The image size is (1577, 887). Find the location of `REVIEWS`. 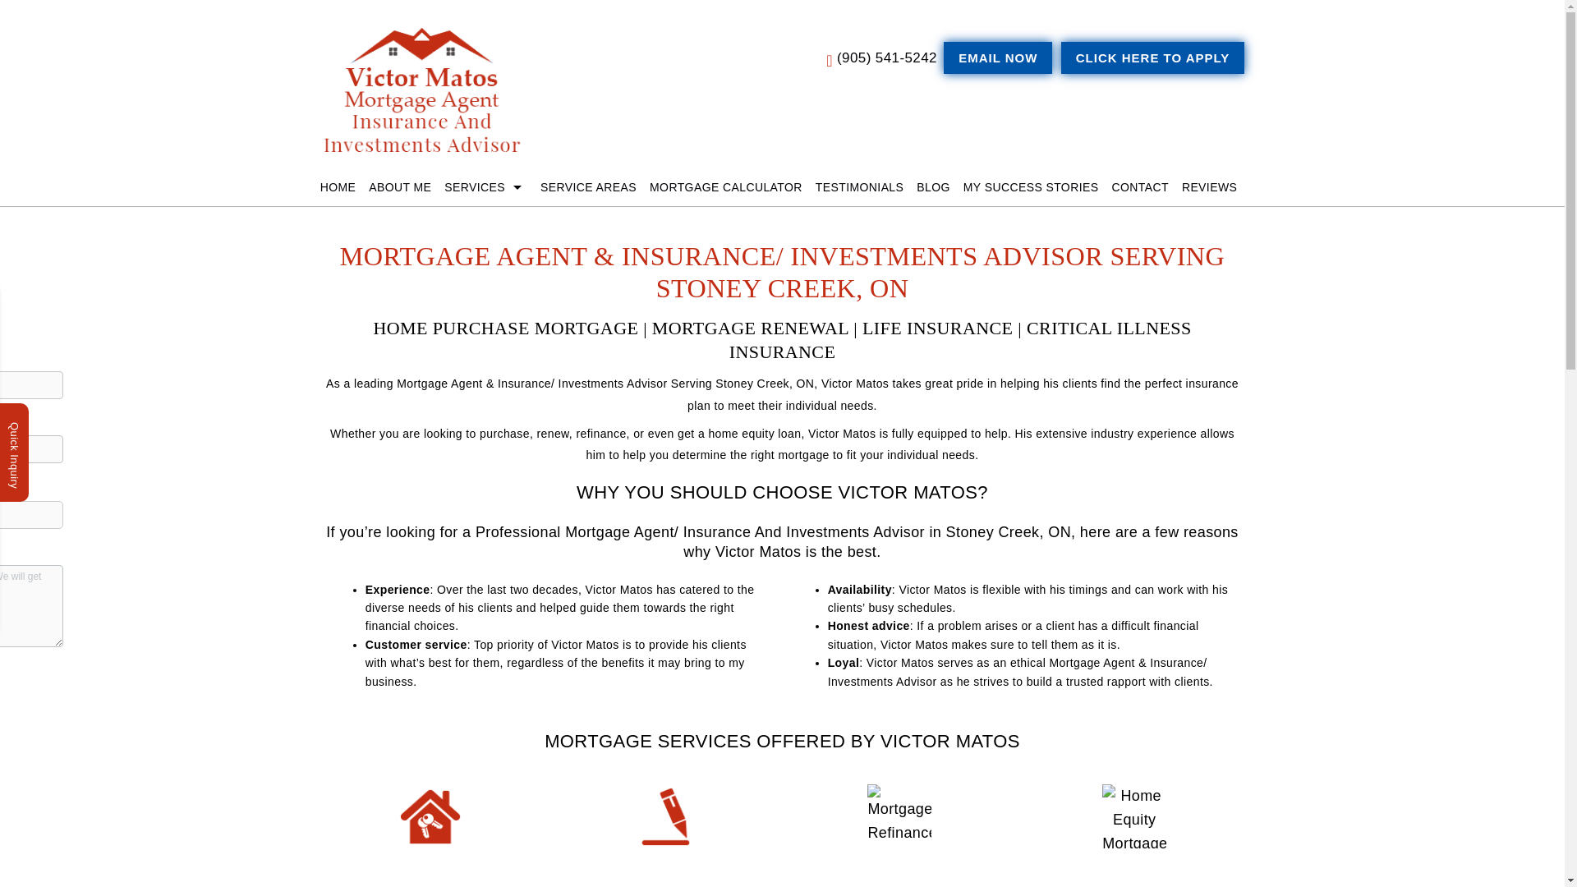

REVIEWS is located at coordinates (1209, 187).